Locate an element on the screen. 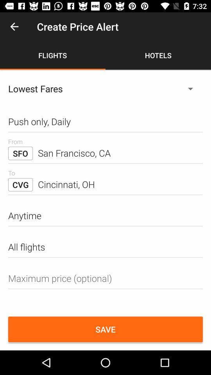 The image size is (211, 375). fill the maximum price is located at coordinates (105, 278).